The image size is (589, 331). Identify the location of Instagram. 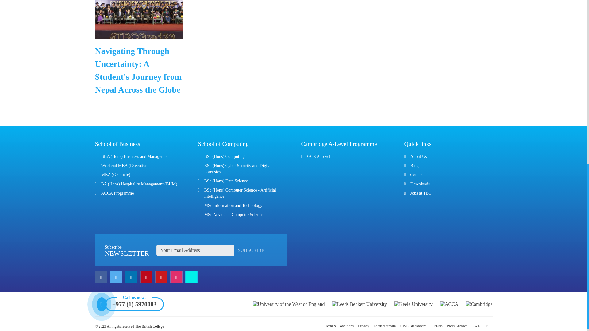
(177, 277).